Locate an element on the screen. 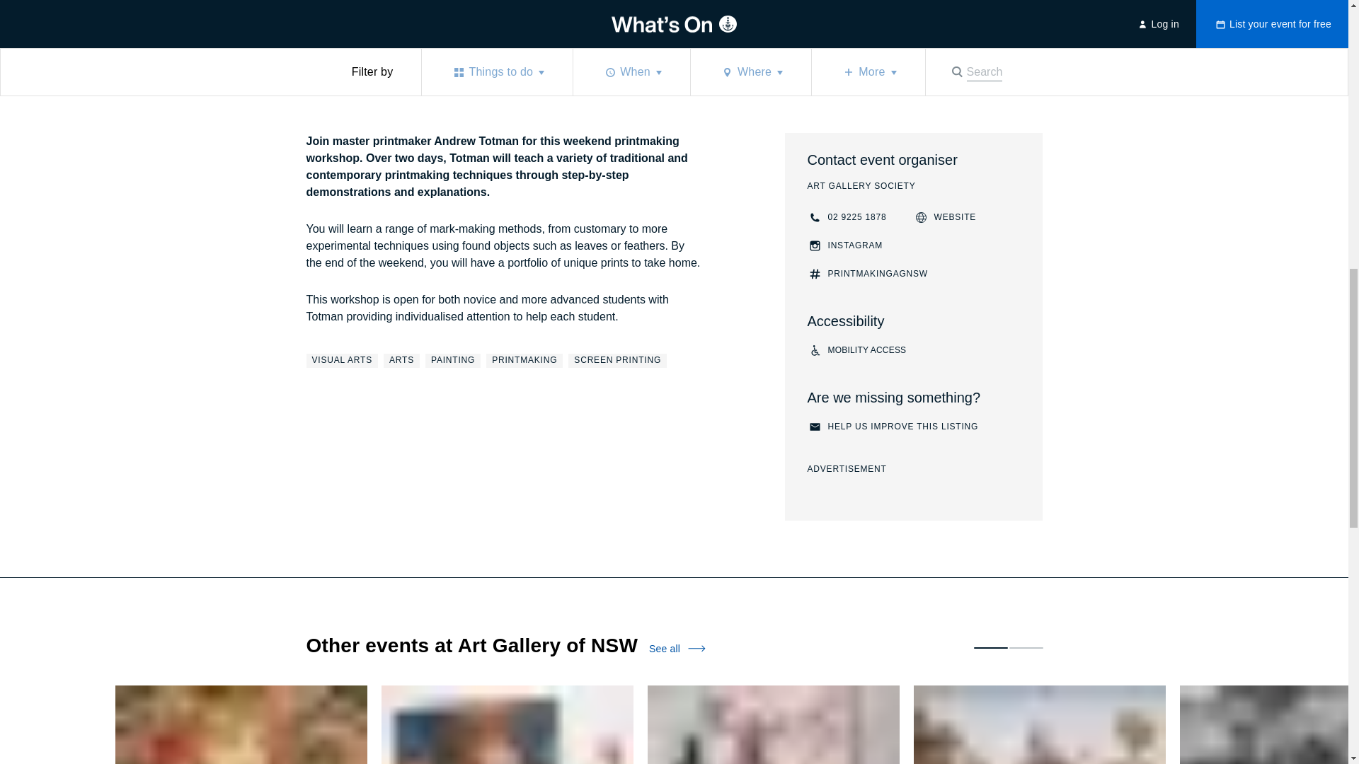 The width and height of the screenshot is (1359, 764). PAINTING is located at coordinates (453, 361).